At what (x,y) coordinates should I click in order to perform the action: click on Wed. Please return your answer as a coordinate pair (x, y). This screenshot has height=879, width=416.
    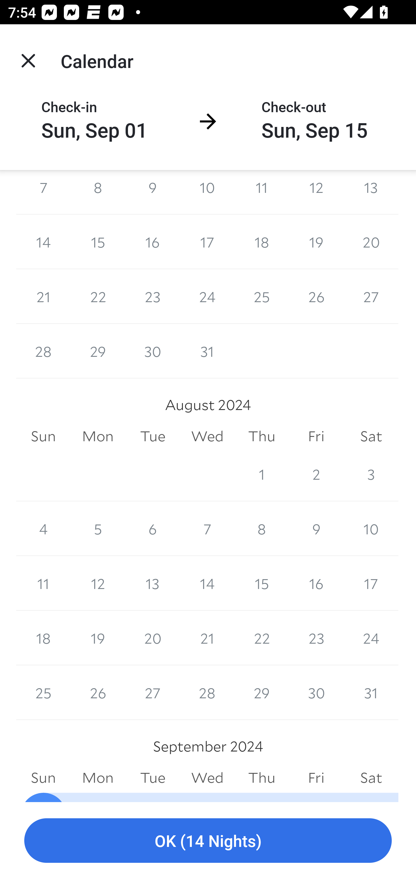
    Looking at the image, I should click on (207, 436).